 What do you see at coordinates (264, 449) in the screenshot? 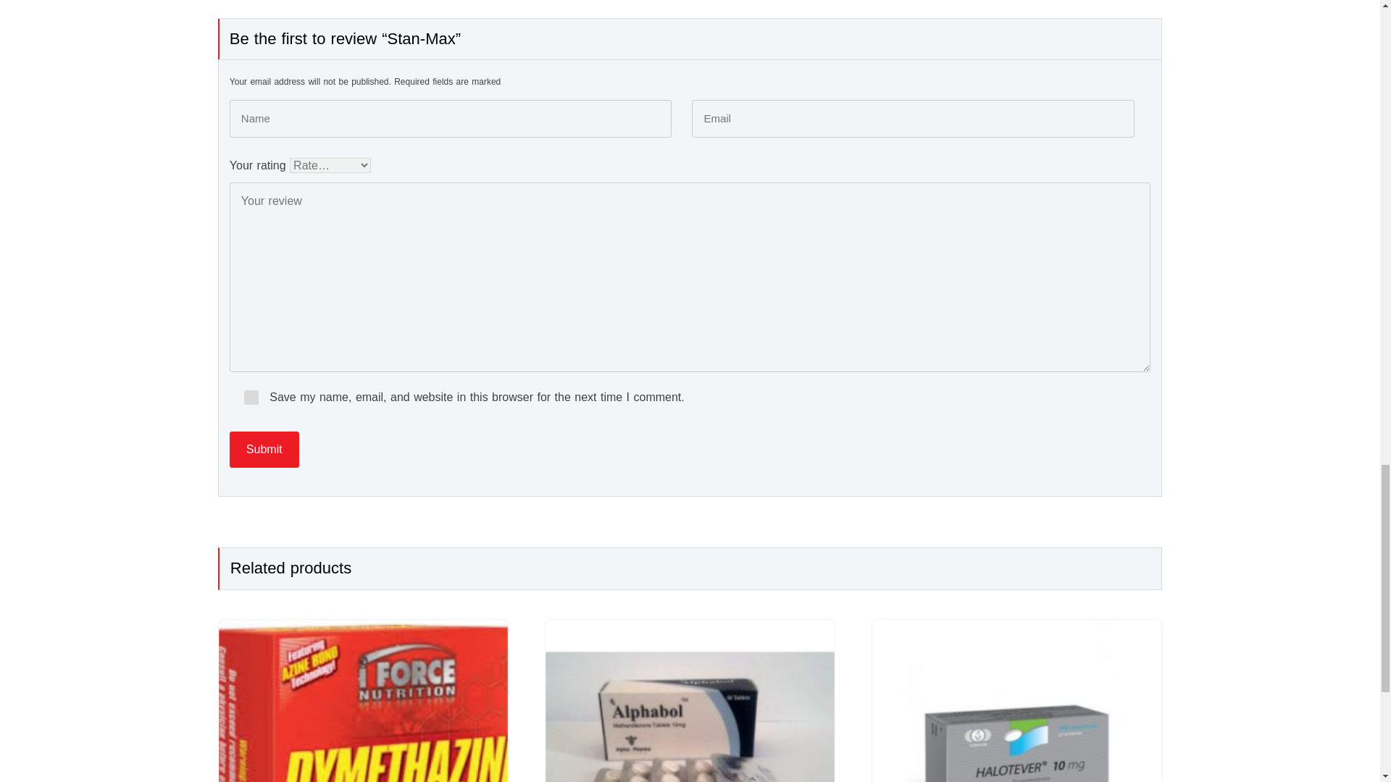
I see `Submit` at bounding box center [264, 449].